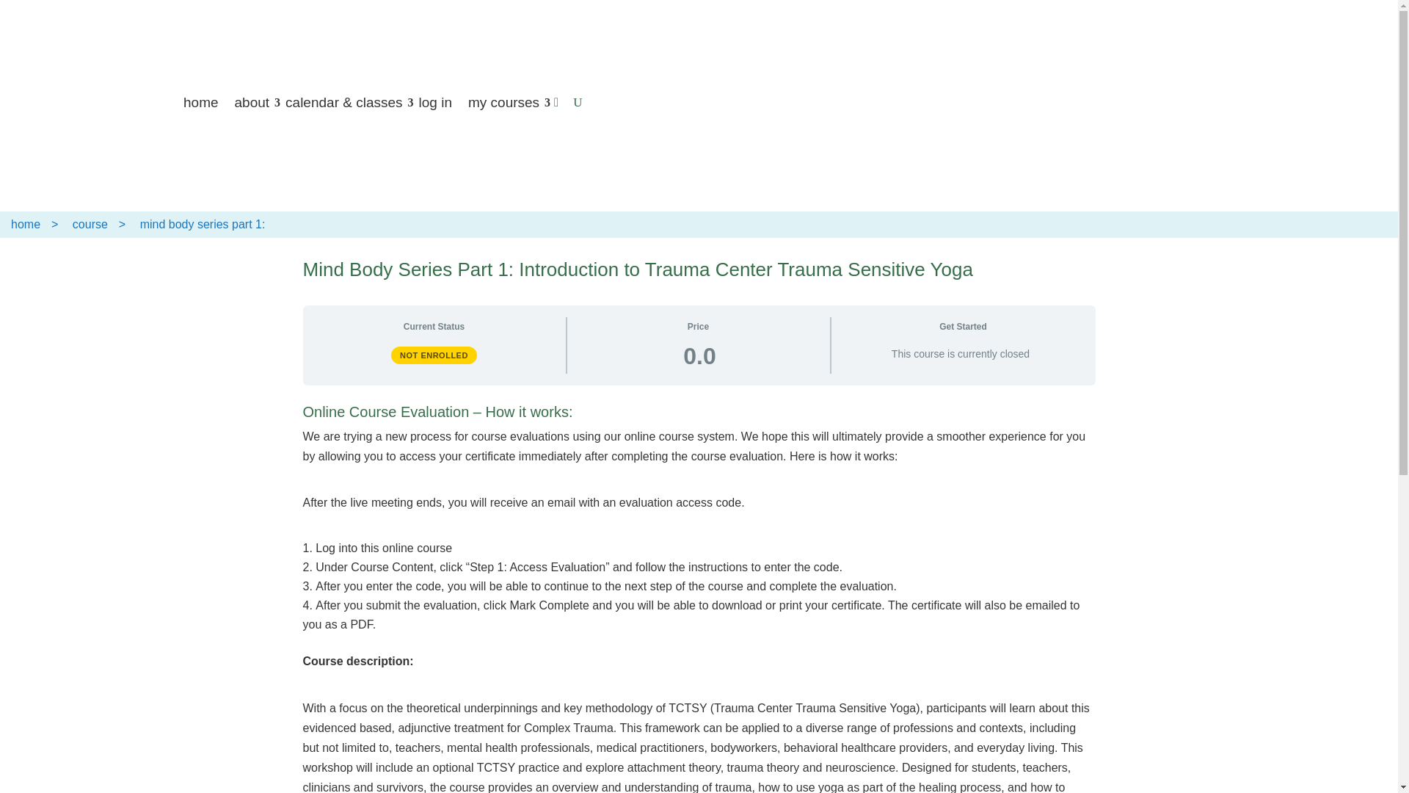  What do you see at coordinates (90, 225) in the screenshot?
I see `Course` at bounding box center [90, 225].